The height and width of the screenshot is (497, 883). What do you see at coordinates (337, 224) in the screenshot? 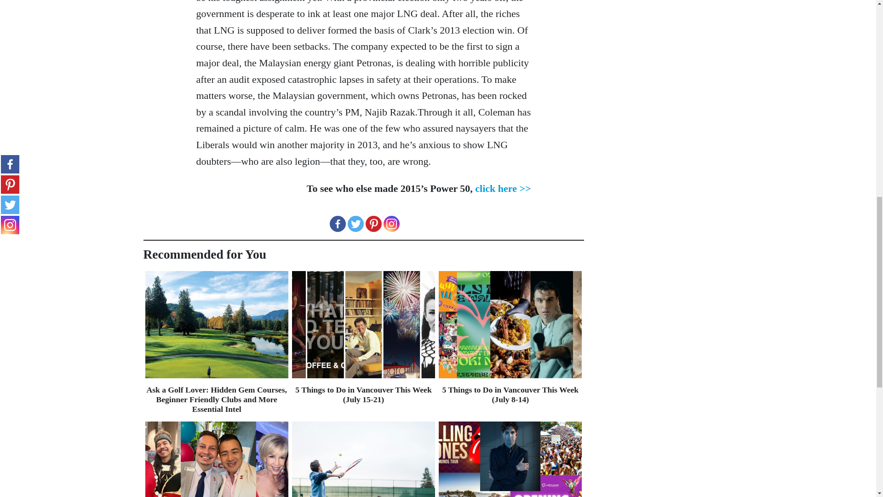
I see `Facebook` at bounding box center [337, 224].